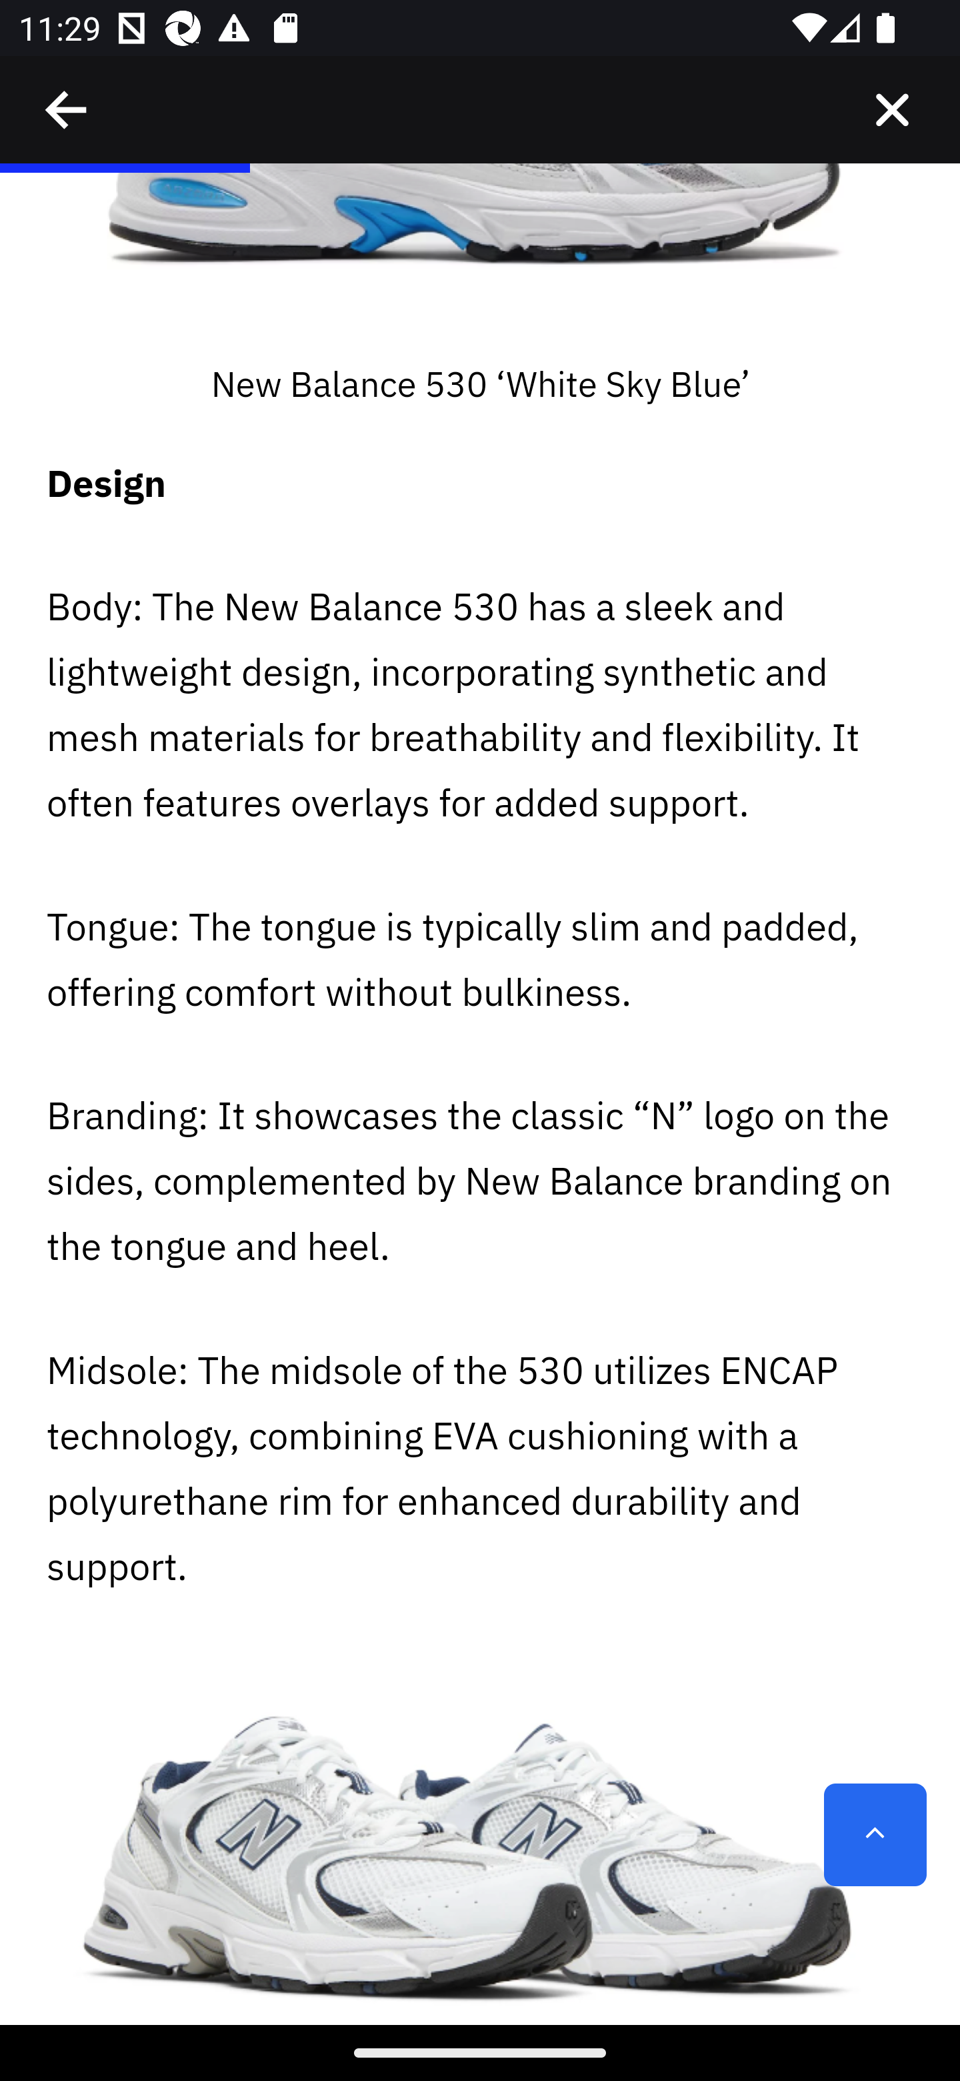 The height and width of the screenshot is (2081, 960). What do you see at coordinates (892, 110) in the screenshot?
I see `` at bounding box center [892, 110].